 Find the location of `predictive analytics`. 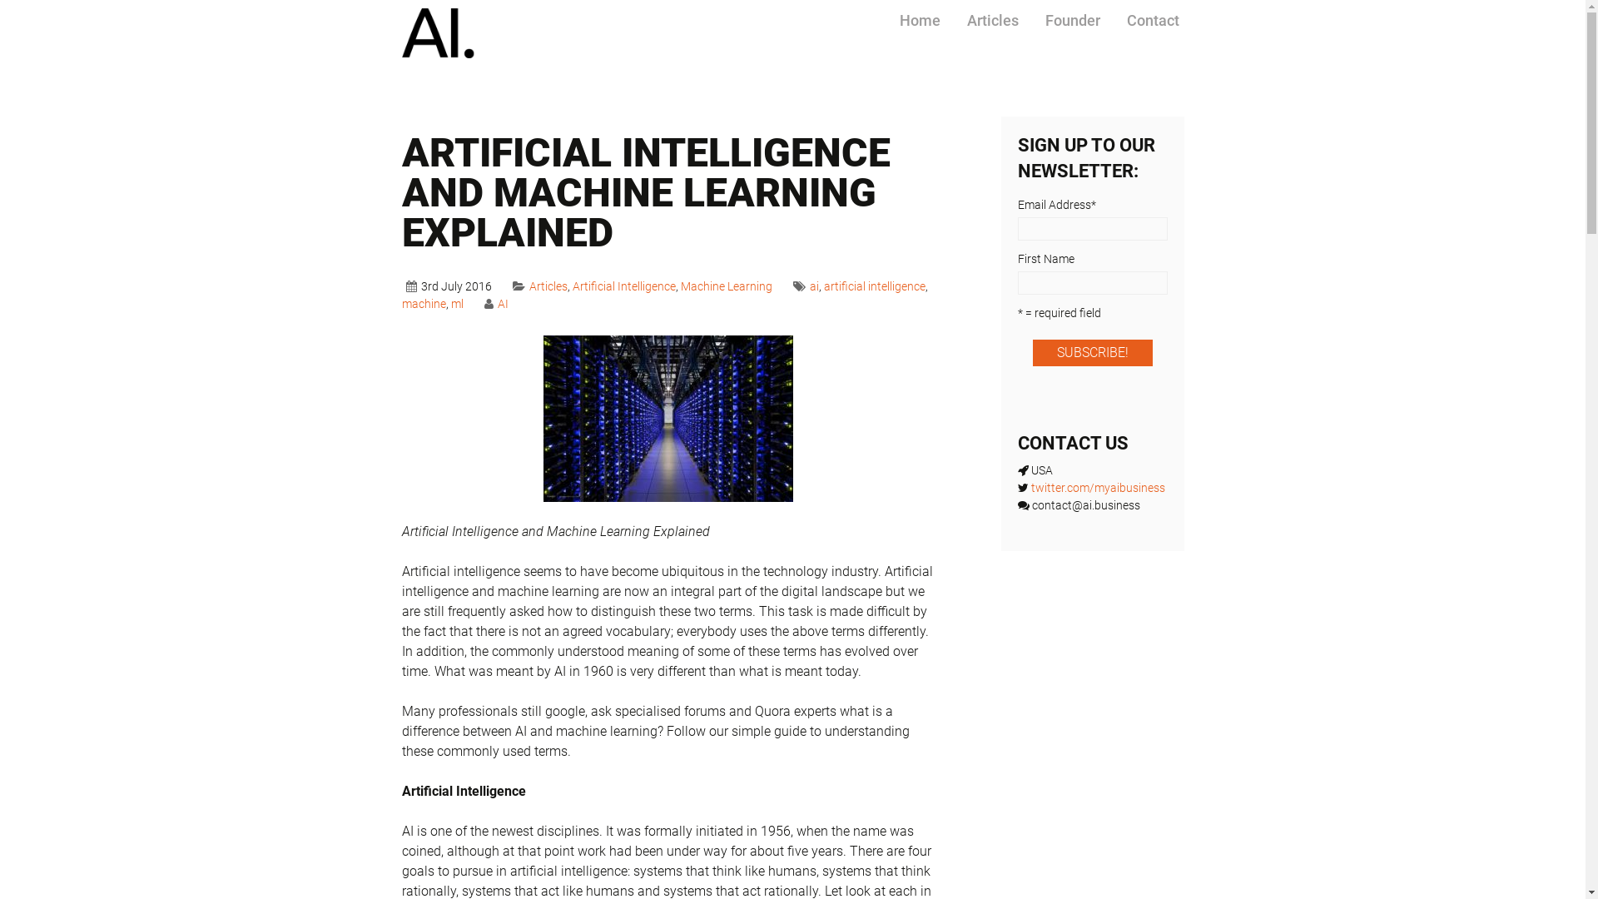

predictive analytics is located at coordinates (1112, 621).